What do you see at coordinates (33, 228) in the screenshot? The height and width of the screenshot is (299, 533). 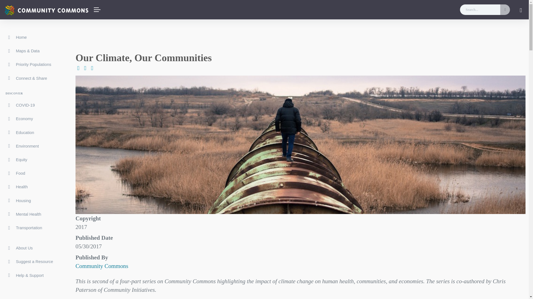 I see `Transportation` at bounding box center [33, 228].